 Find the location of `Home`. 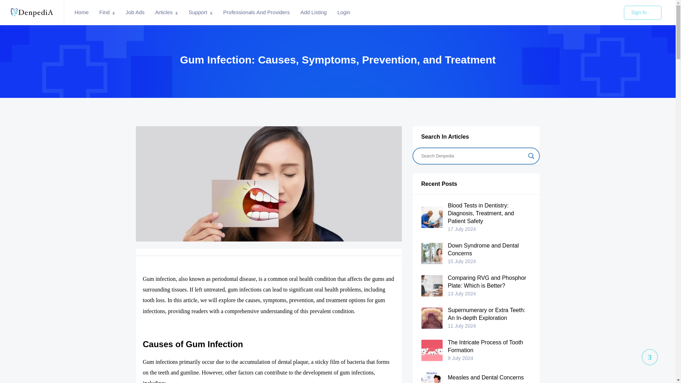

Home is located at coordinates (81, 12).